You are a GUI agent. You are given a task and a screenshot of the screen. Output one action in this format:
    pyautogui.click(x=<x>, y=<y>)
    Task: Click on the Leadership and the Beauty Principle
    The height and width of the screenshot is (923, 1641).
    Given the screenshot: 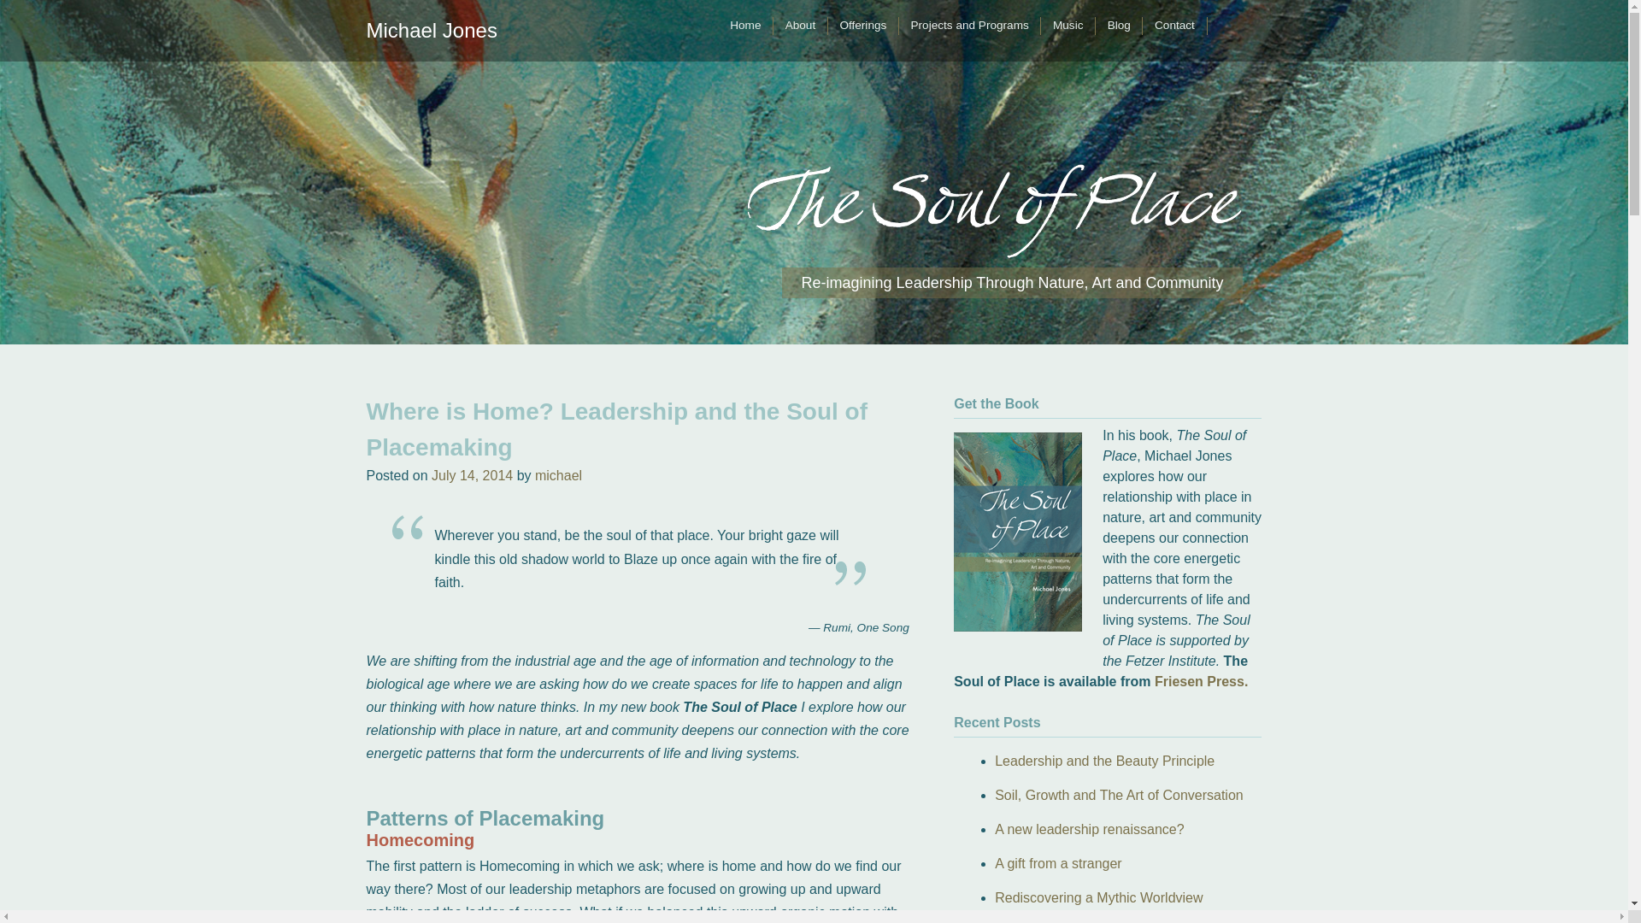 What is the action you would take?
    pyautogui.click(x=1104, y=761)
    